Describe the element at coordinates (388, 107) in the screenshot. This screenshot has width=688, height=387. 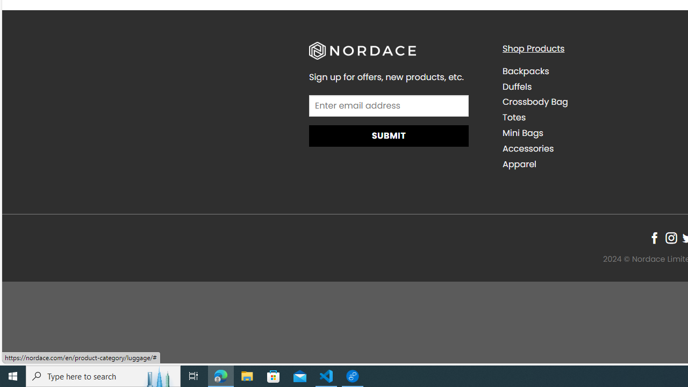
I see `AutomationID: field_4_1` at that location.